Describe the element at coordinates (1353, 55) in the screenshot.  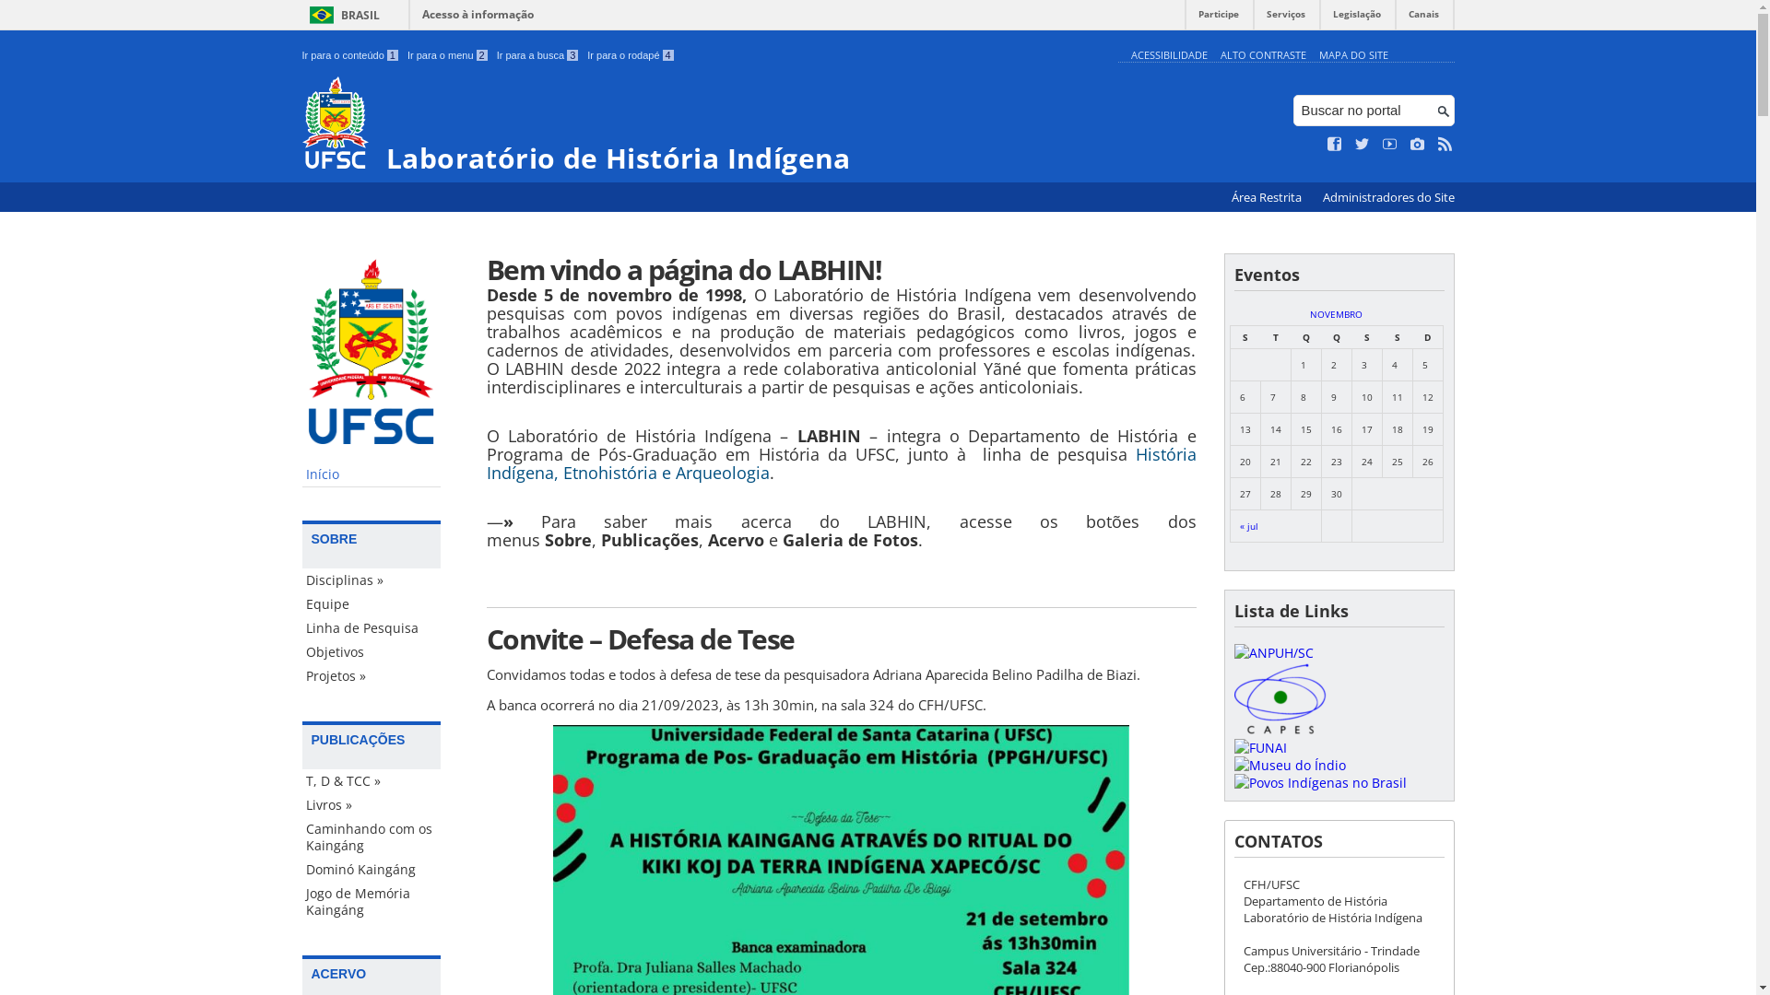
I see `MAPA DO SITE` at that location.